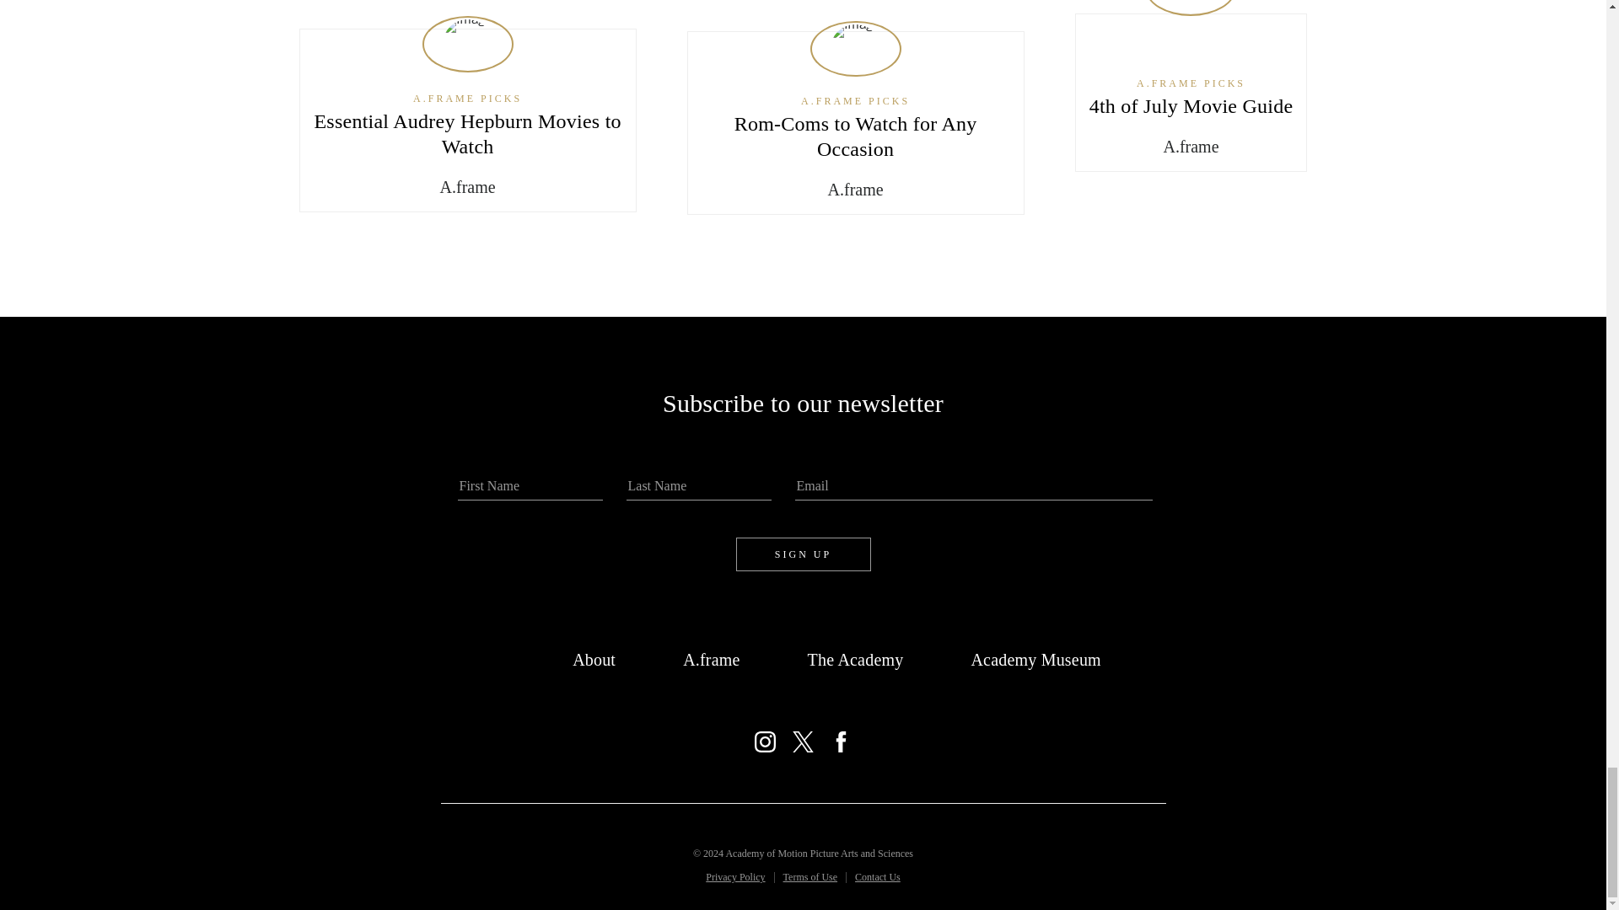 The width and height of the screenshot is (1619, 910). What do you see at coordinates (803, 554) in the screenshot?
I see `SIGN UP` at bounding box center [803, 554].